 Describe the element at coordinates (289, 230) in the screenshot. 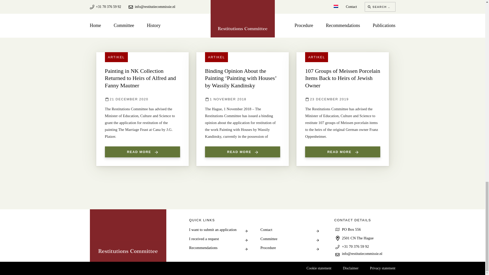

I see `Contact` at that location.